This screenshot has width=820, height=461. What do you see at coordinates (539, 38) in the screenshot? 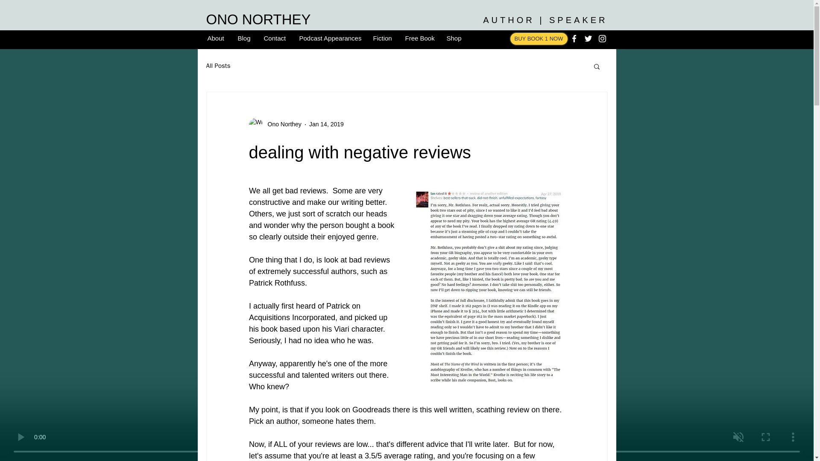
I see `BUY BOOK 1 NOW` at bounding box center [539, 38].